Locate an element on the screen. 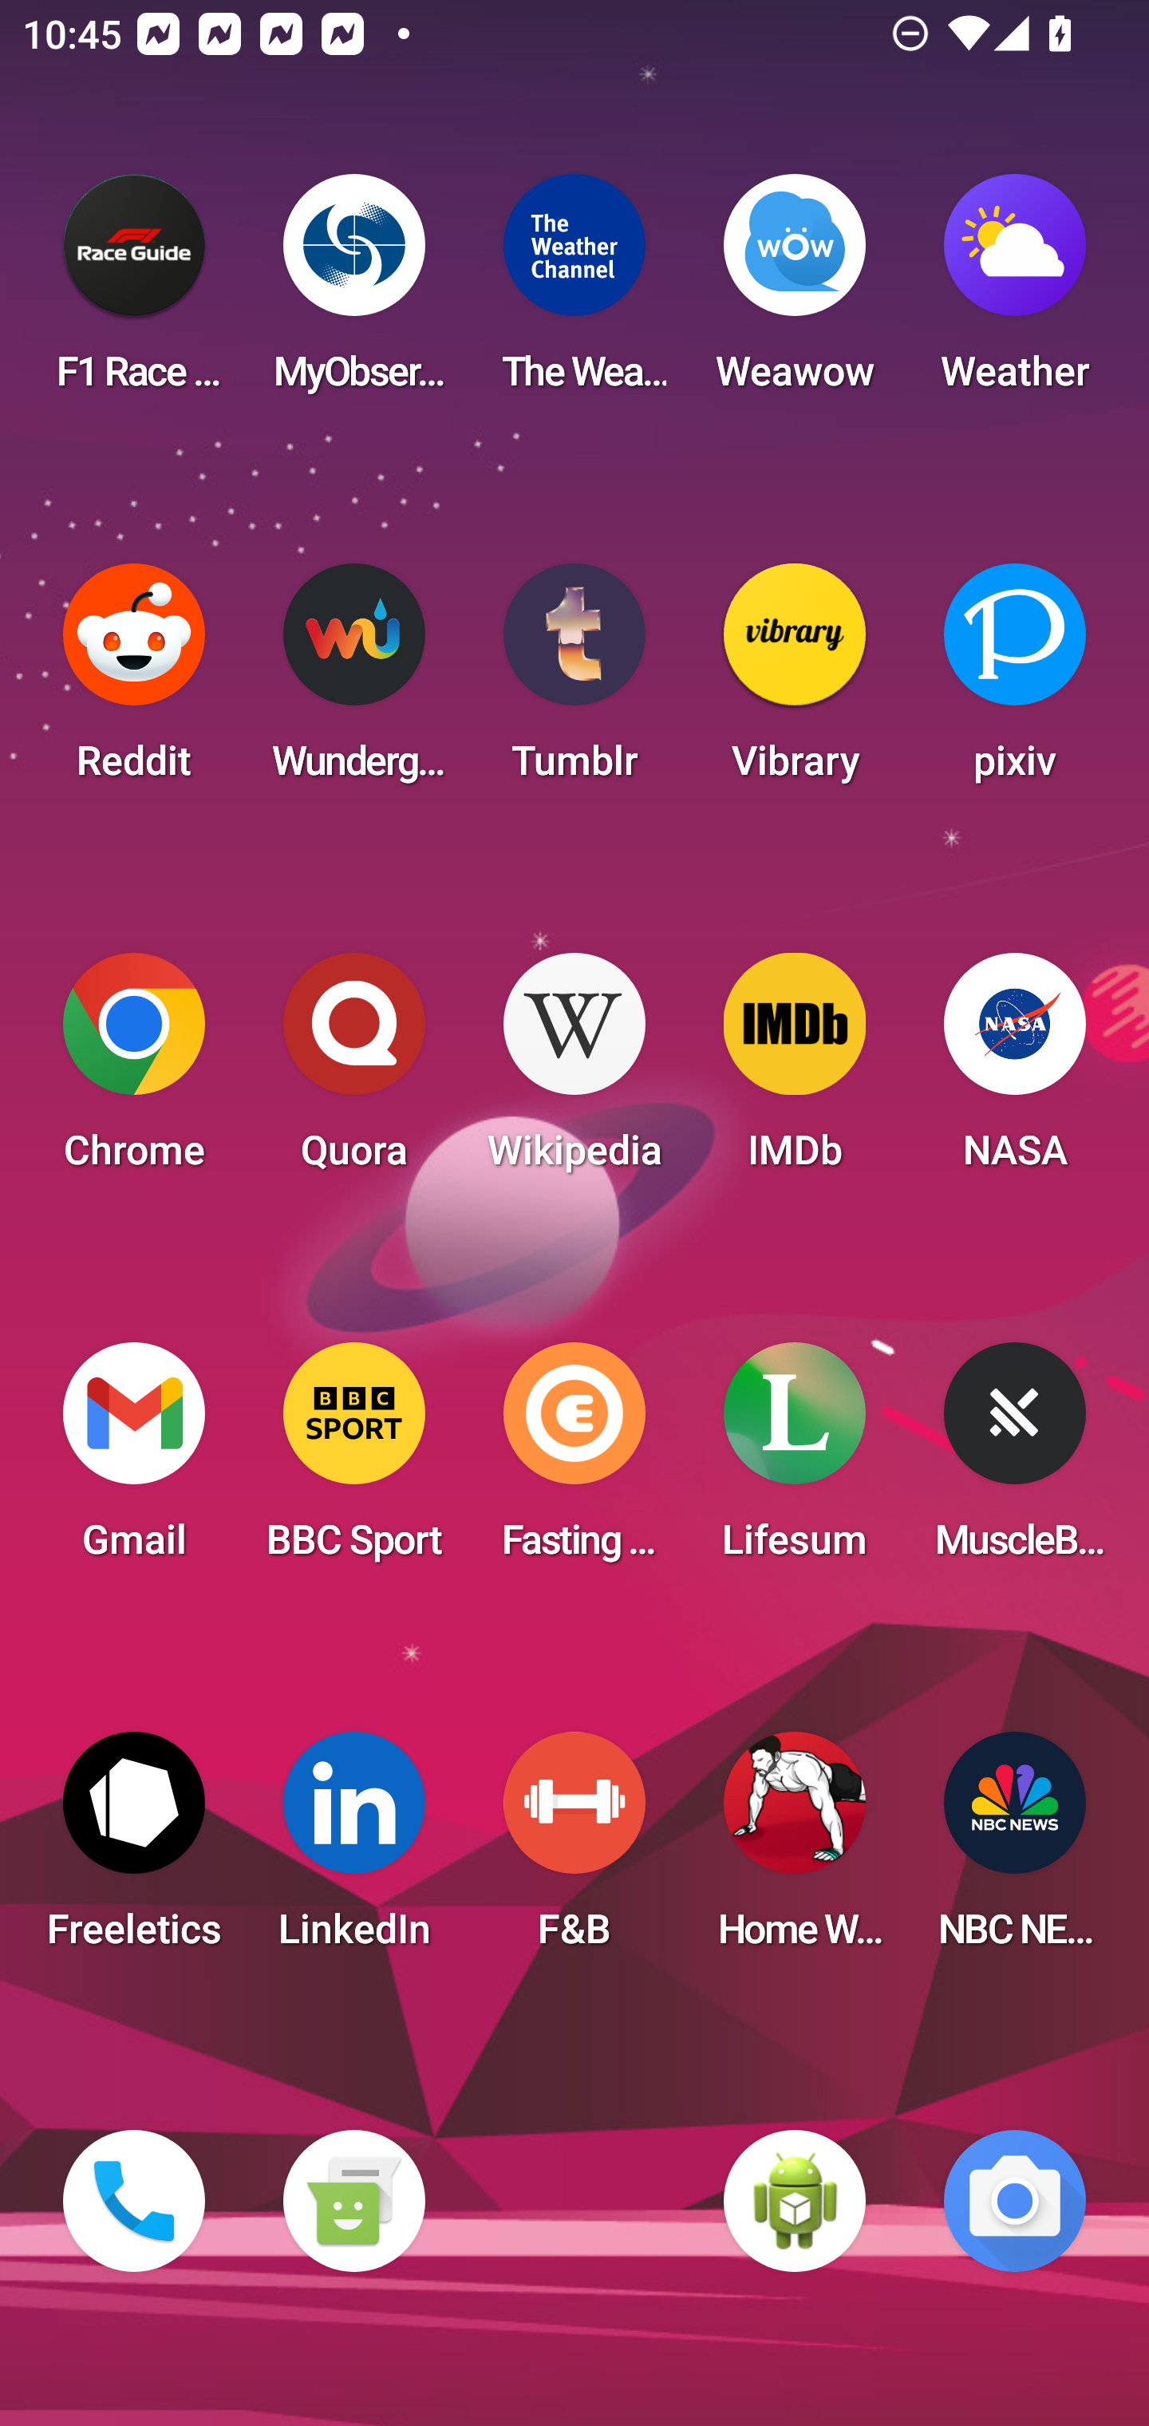  F&B is located at coordinates (574, 1850).